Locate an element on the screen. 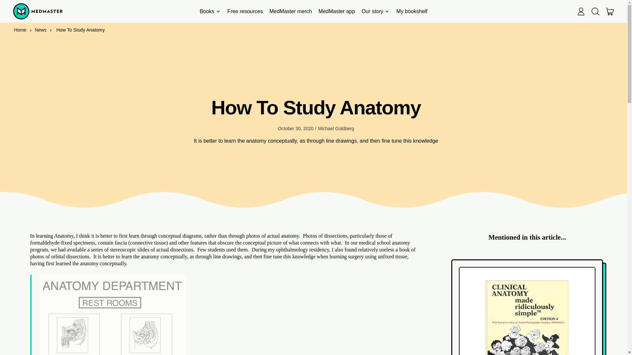 The width and height of the screenshot is (632, 355). MedMaster app is located at coordinates (336, 11).